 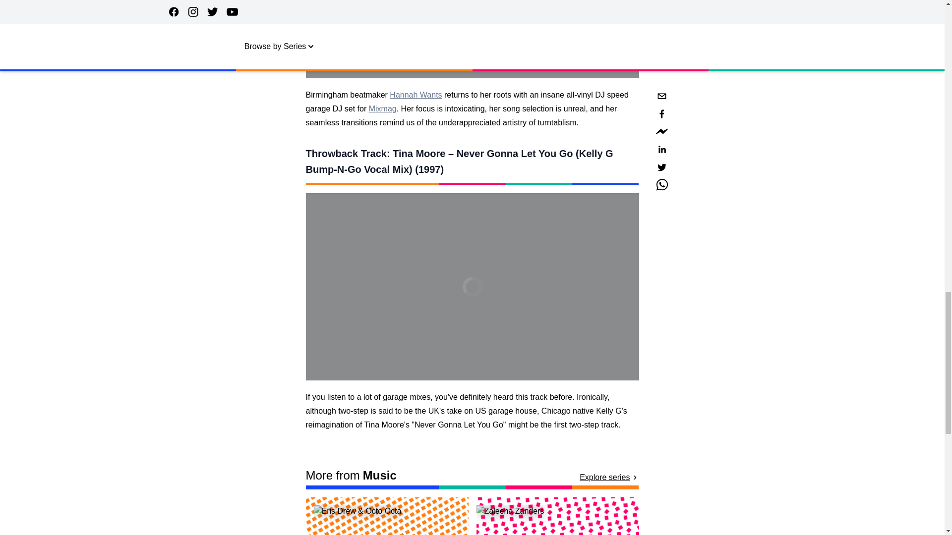 I want to click on Explore series, so click(x=609, y=478).